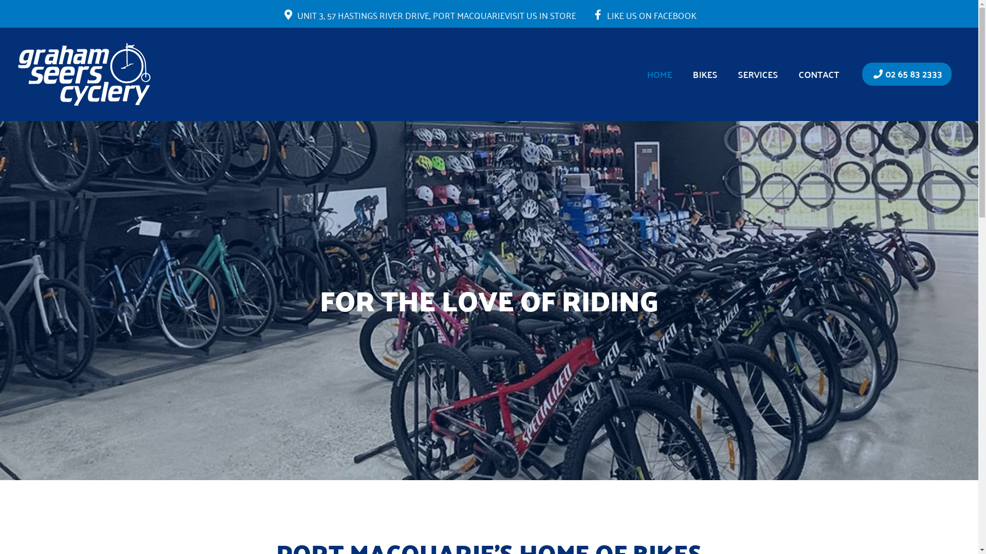  What do you see at coordinates (907, 74) in the screenshot?
I see `02 65 83 2333` at bounding box center [907, 74].